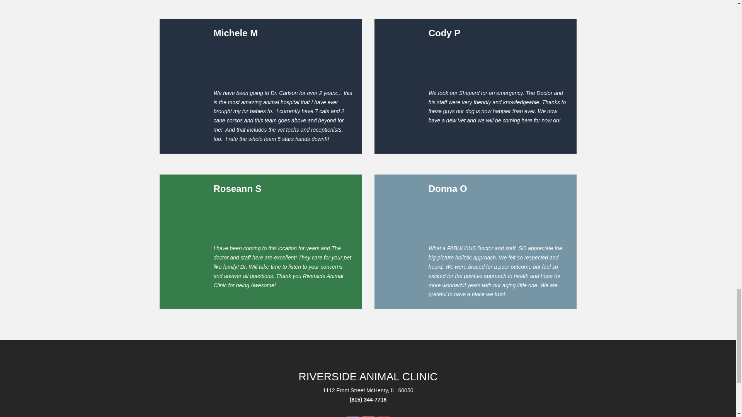  Describe the element at coordinates (383, 416) in the screenshot. I see `Follow on Youtube` at that location.